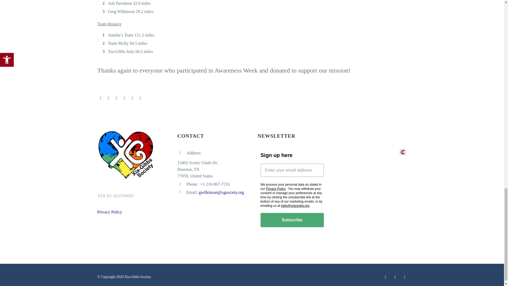  Describe the element at coordinates (132, 98) in the screenshot. I see `LinkedIn` at that location.